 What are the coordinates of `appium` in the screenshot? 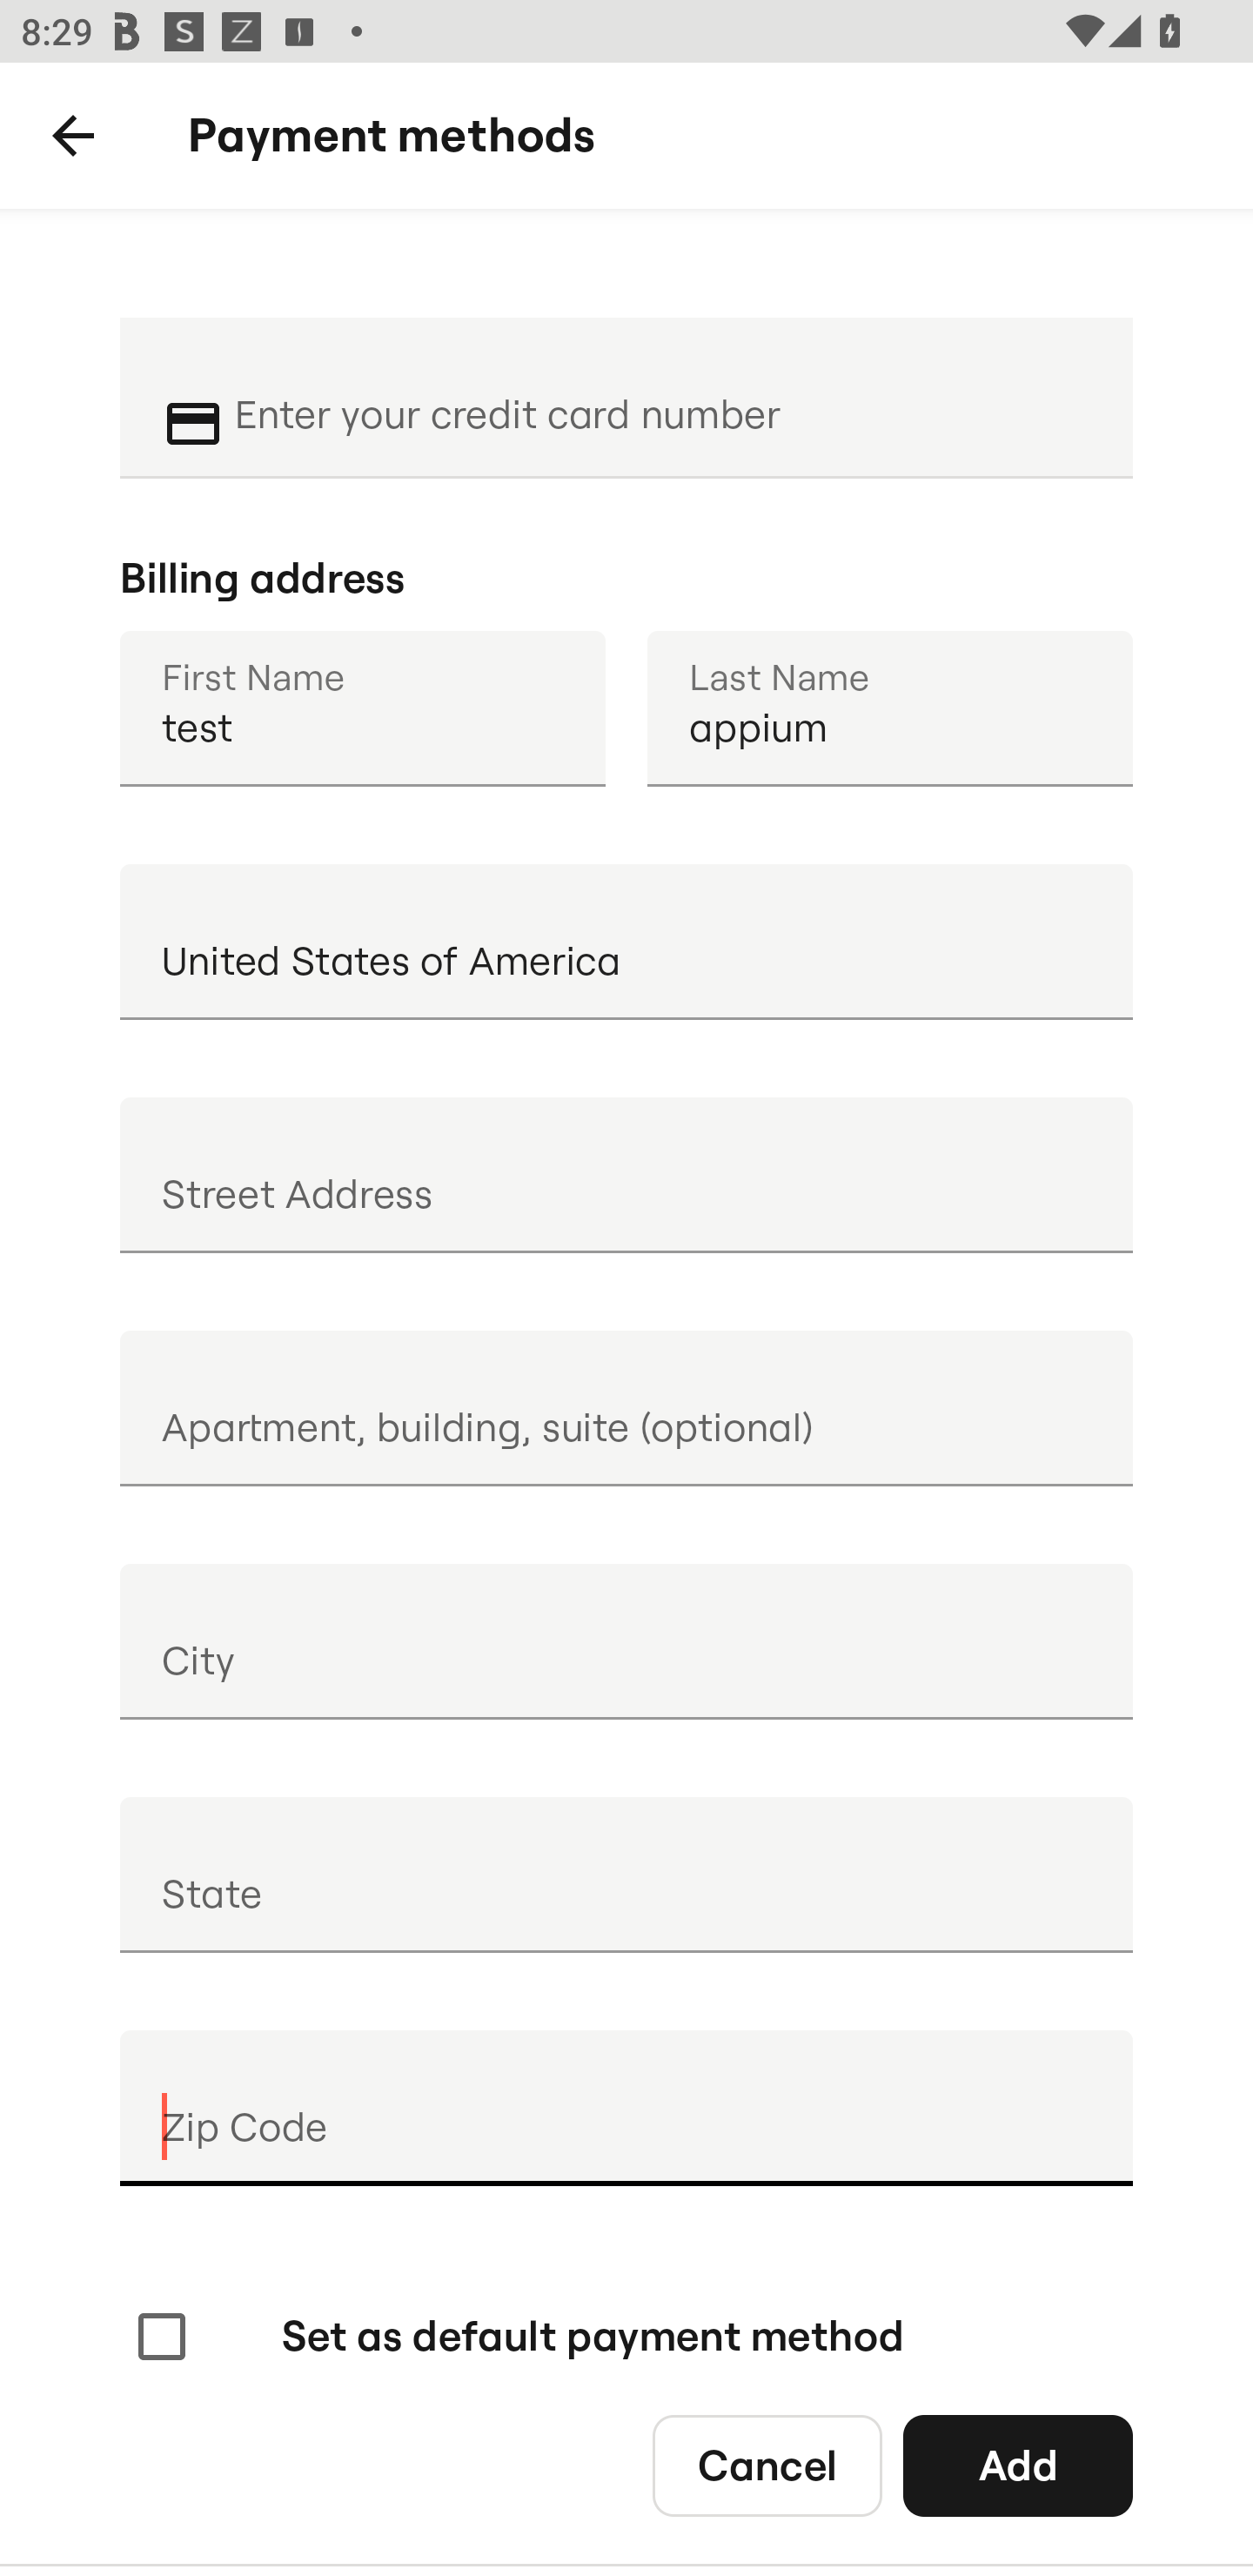 It's located at (889, 708).